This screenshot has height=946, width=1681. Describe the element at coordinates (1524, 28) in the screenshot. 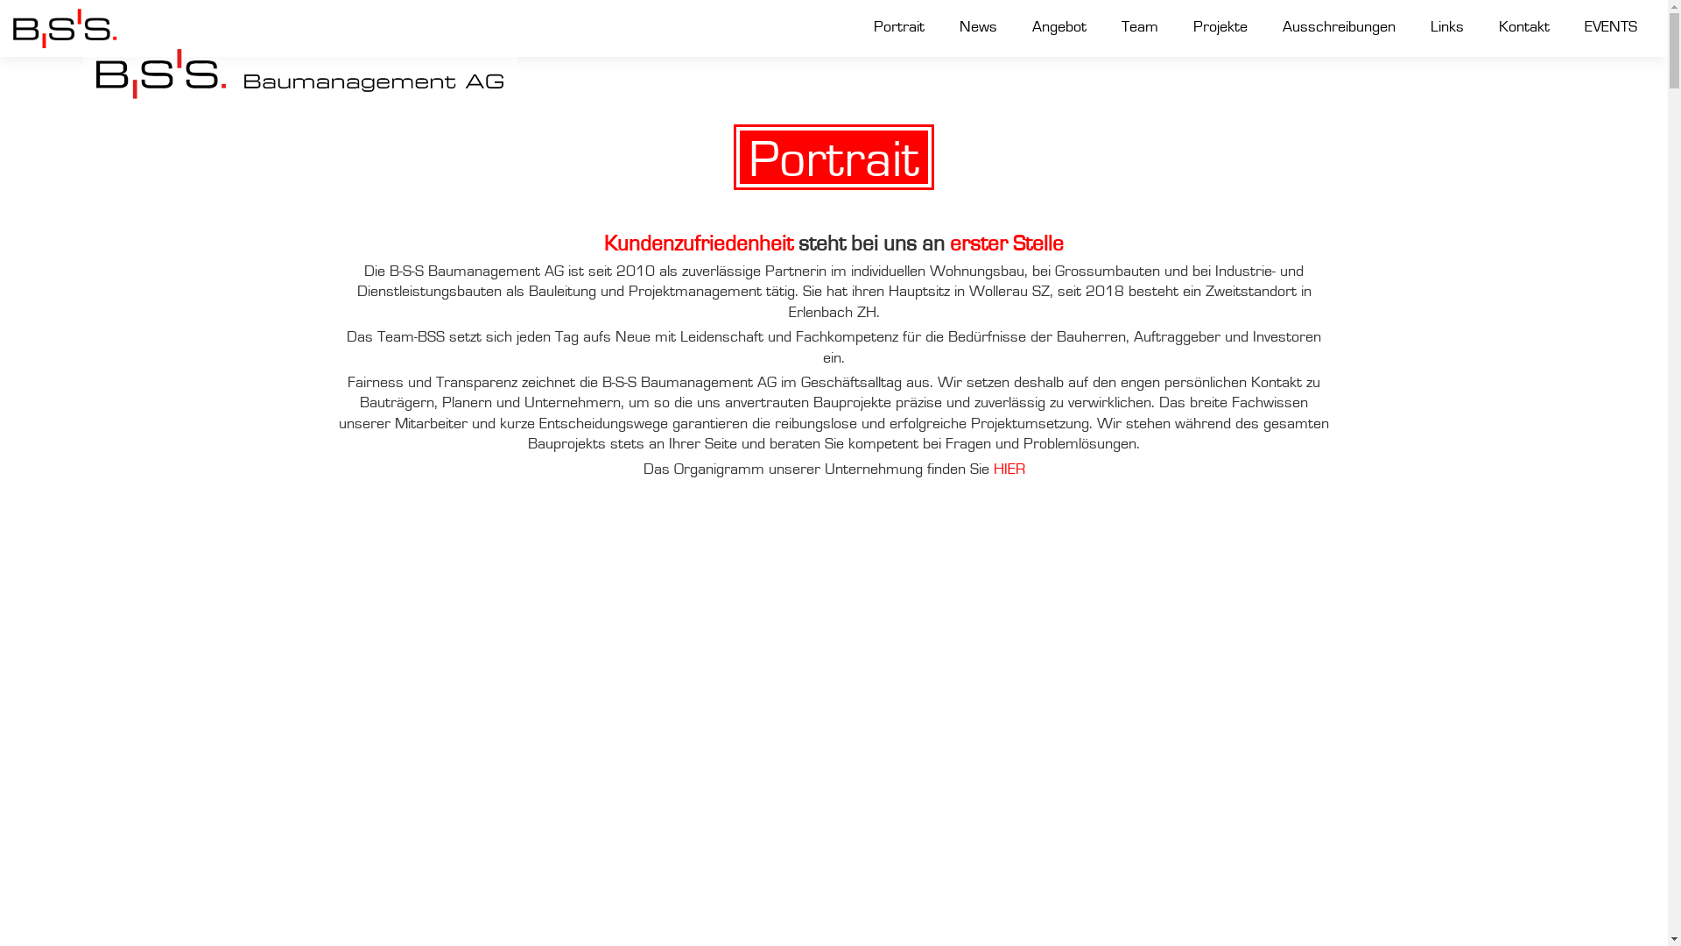

I see `Kontakt` at that location.